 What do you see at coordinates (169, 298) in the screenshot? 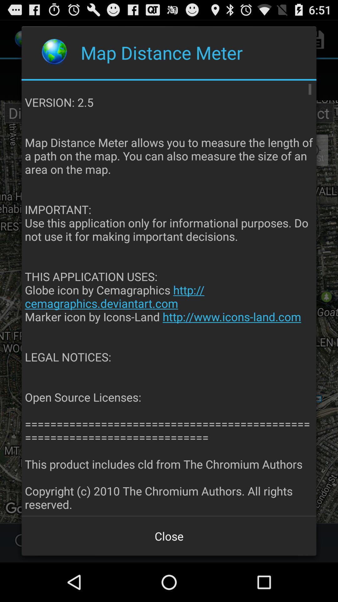
I see `turn off the item above the close` at bounding box center [169, 298].